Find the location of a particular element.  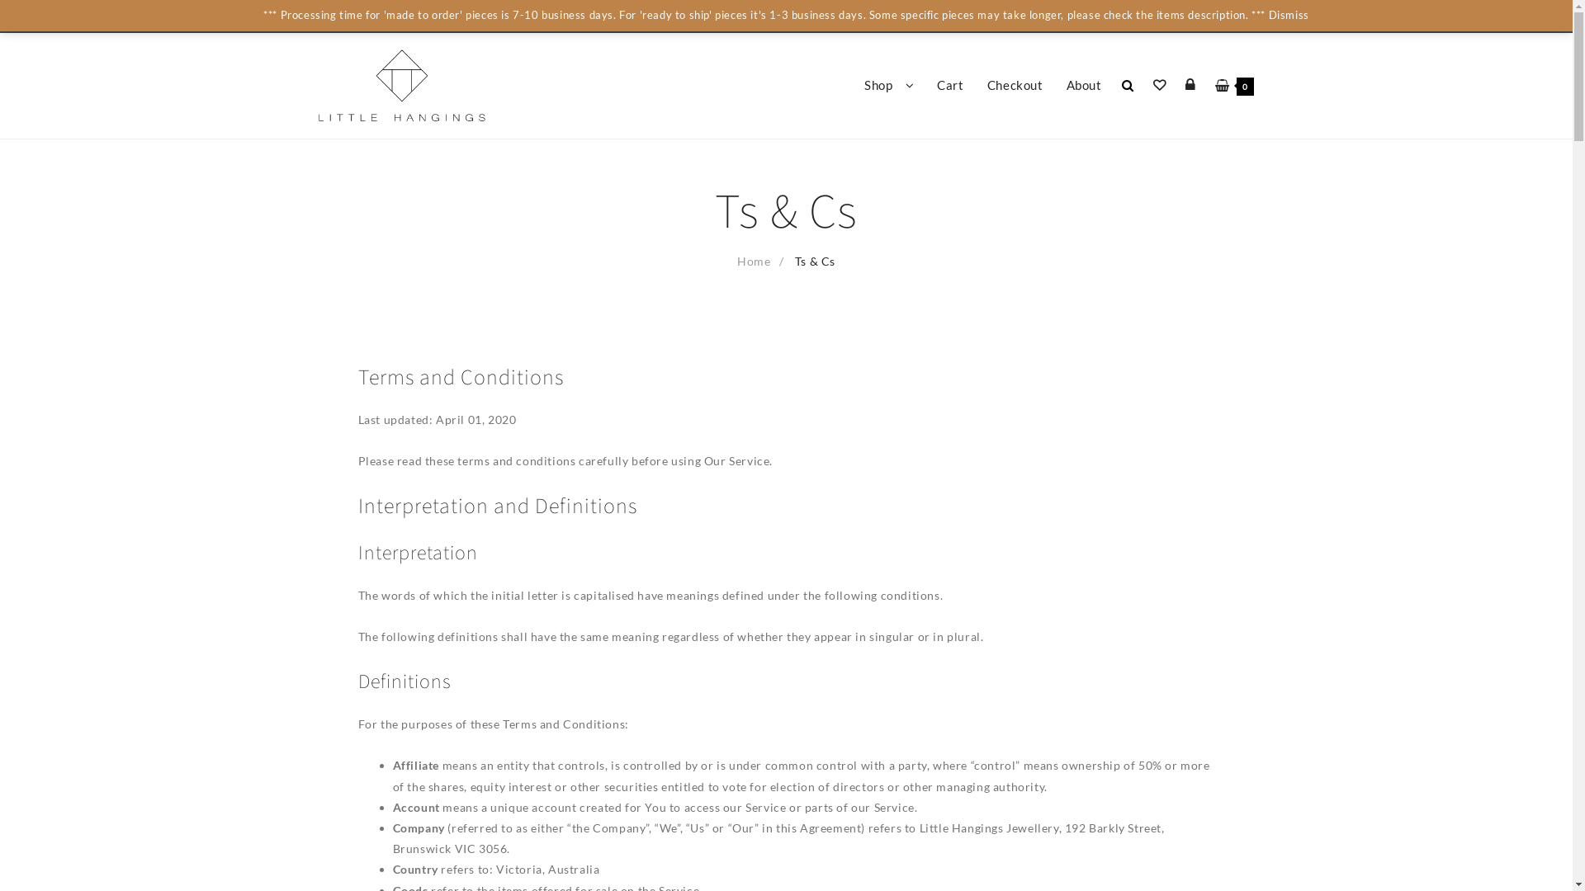

Dismiss is located at coordinates (1289, 15).